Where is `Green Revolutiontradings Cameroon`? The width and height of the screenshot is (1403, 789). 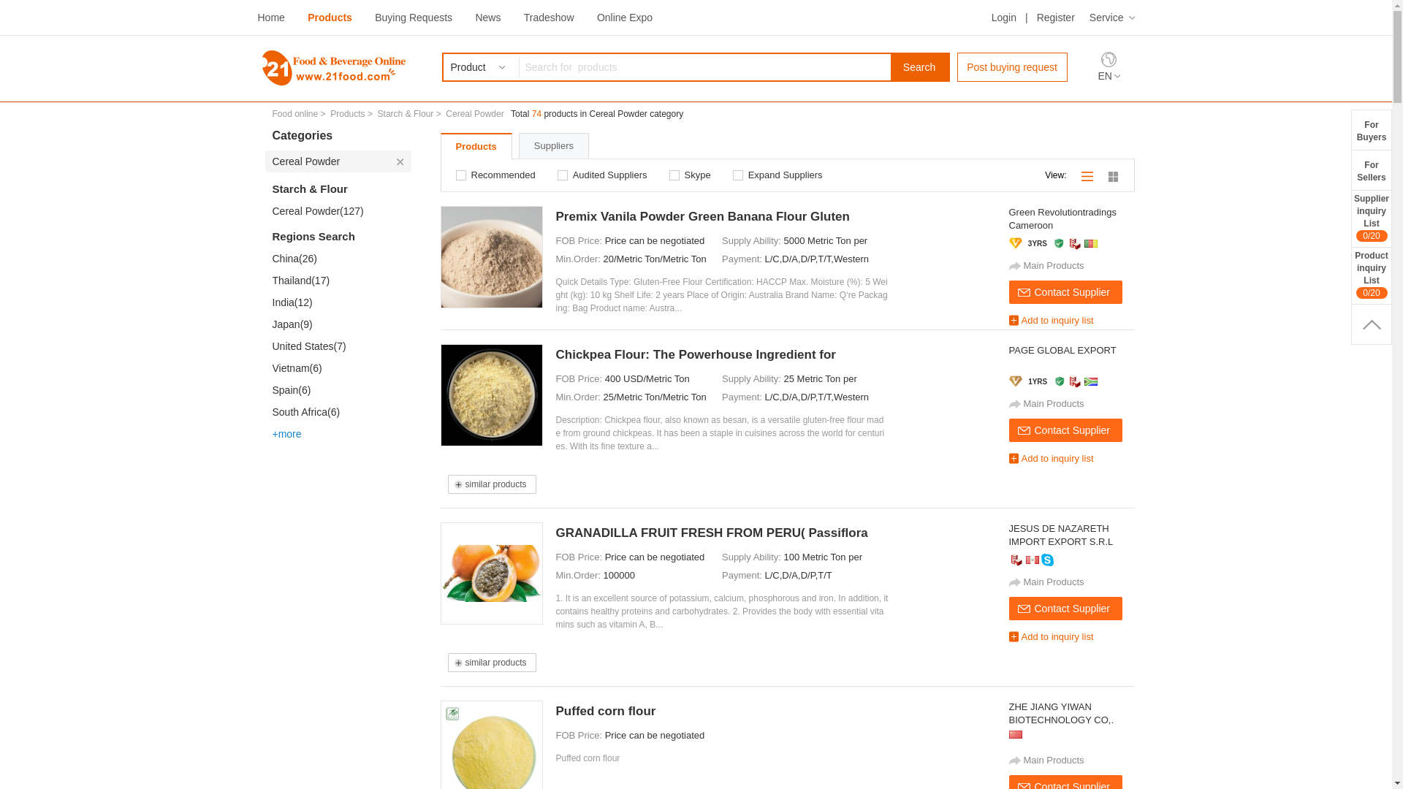 Green Revolutiontradings Cameroon is located at coordinates (1068, 219).